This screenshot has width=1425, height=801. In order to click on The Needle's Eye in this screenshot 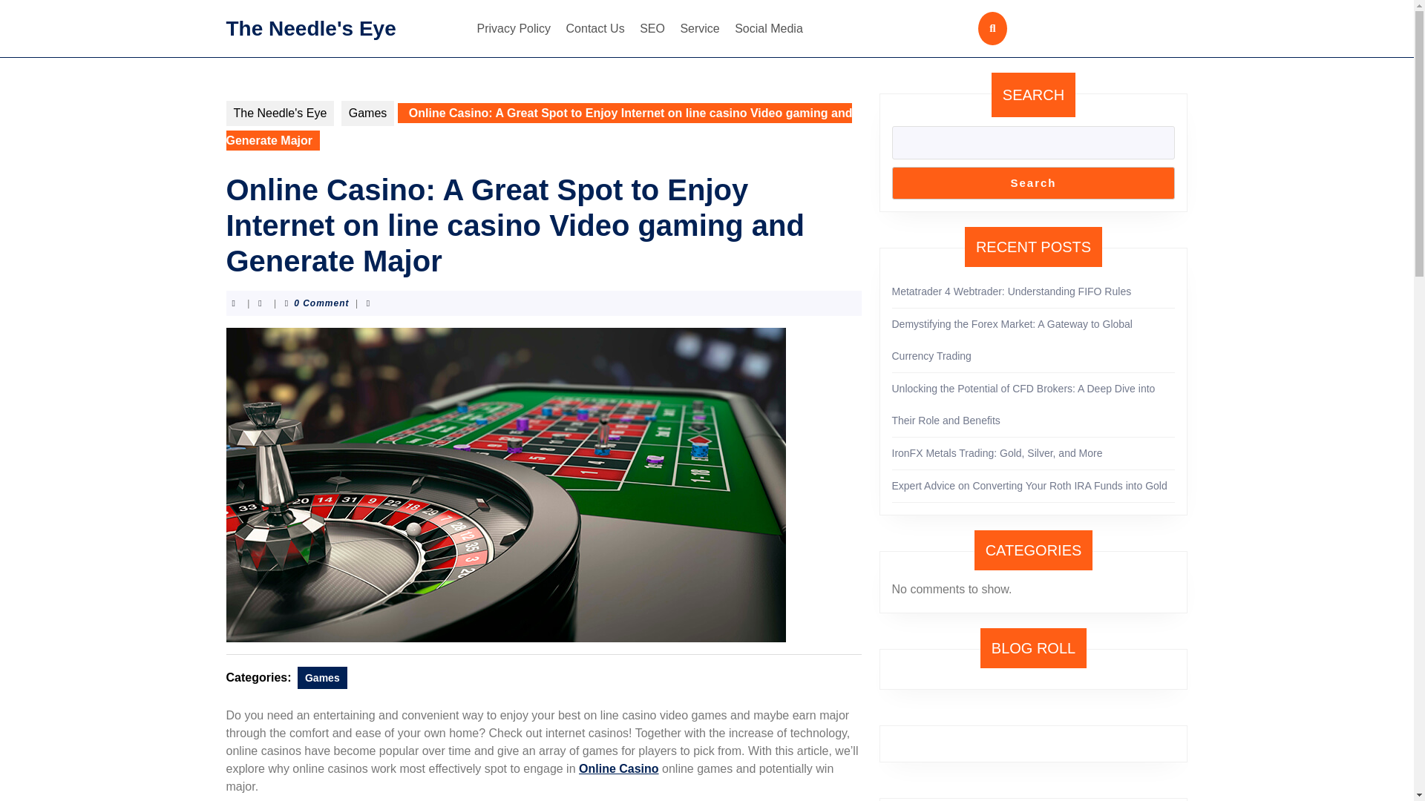, I will do `click(279, 113)`.